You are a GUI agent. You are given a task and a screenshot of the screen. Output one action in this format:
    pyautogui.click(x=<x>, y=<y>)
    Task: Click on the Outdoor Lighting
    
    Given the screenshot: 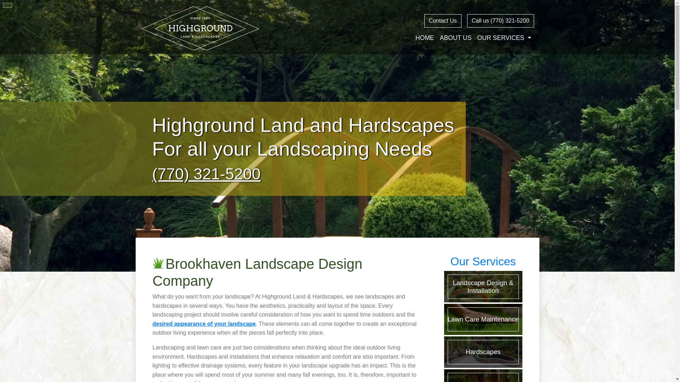 What is the action you would take?
    pyautogui.click(x=483, y=376)
    